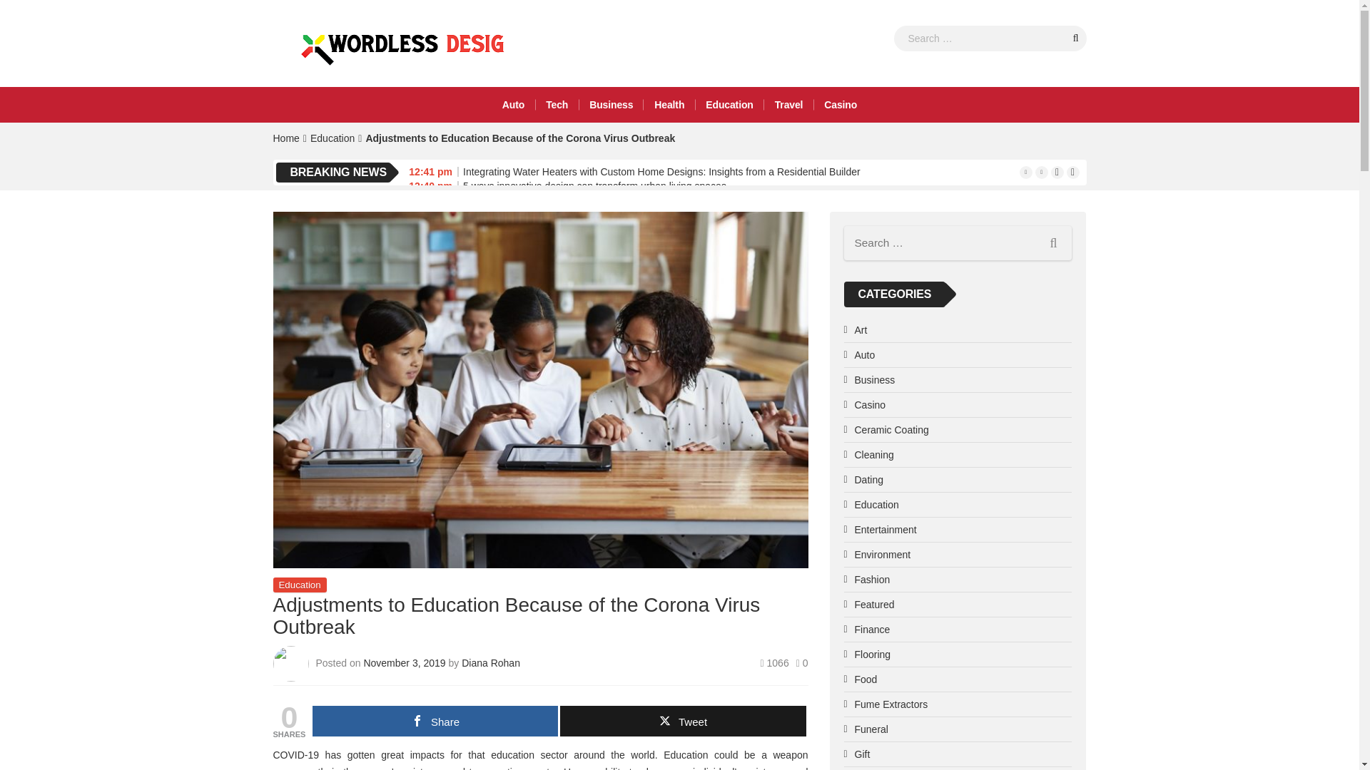 The width and height of the screenshot is (1370, 770). Describe the element at coordinates (405, 663) in the screenshot. I see `November 3, 2019` at that location.